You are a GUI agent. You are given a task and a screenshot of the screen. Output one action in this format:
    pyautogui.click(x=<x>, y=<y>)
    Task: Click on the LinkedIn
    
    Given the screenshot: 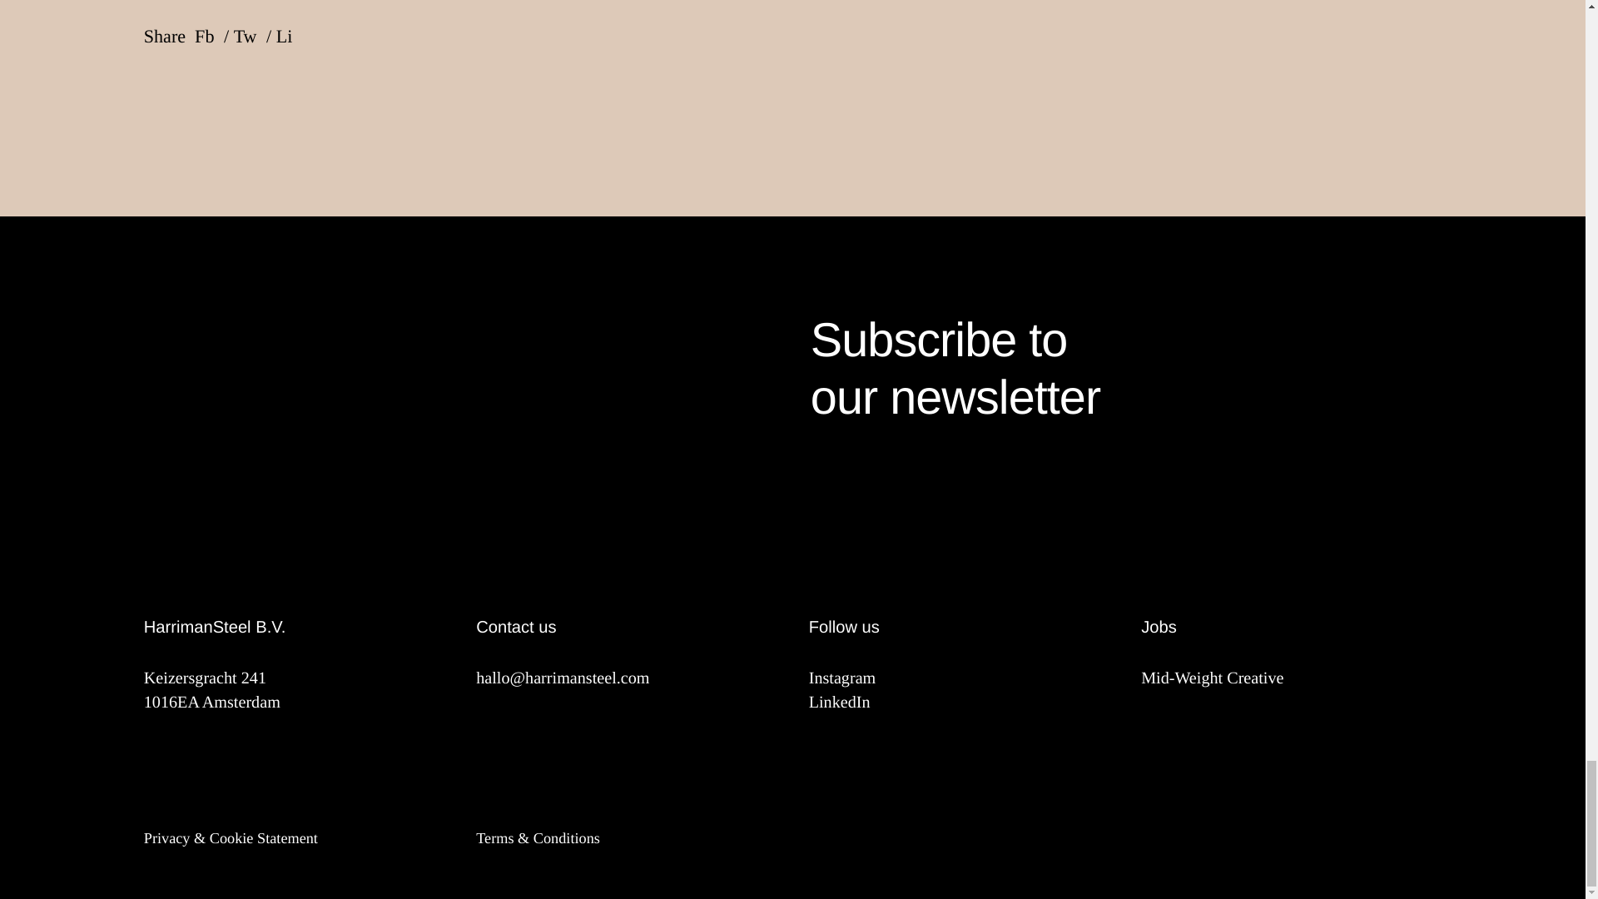 What is the action you would take?
    pyautogui.click(x=959, y=703)
    